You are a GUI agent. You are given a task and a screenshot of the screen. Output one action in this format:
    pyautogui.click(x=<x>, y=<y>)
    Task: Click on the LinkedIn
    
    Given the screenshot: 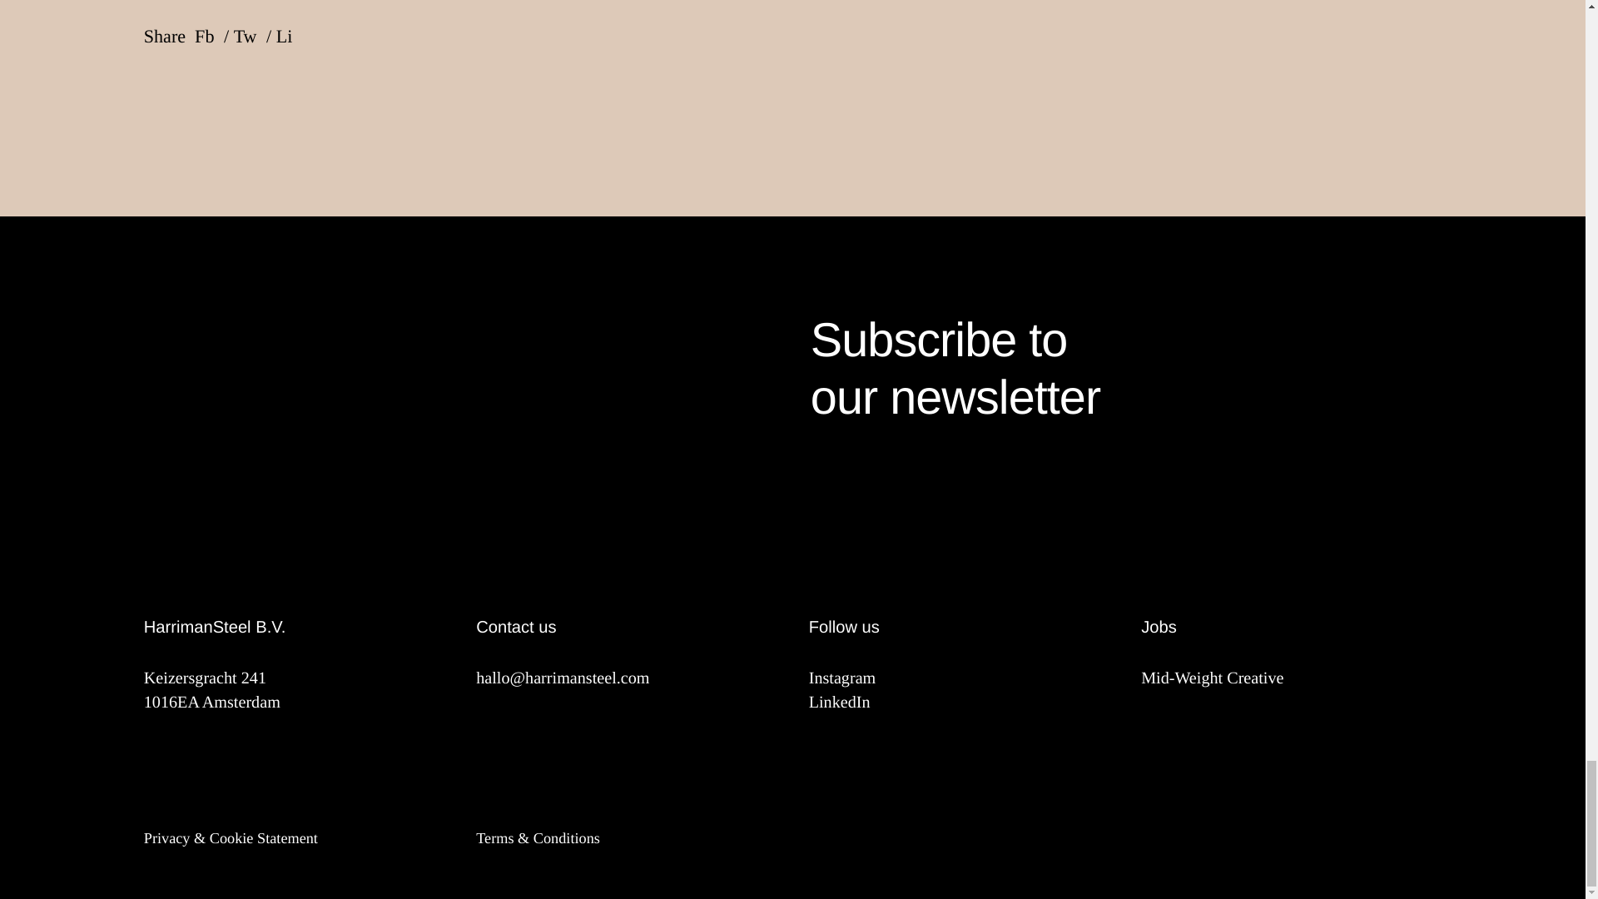 What is the action you would take?
    pyautogui.click(x=959, y=703)
    